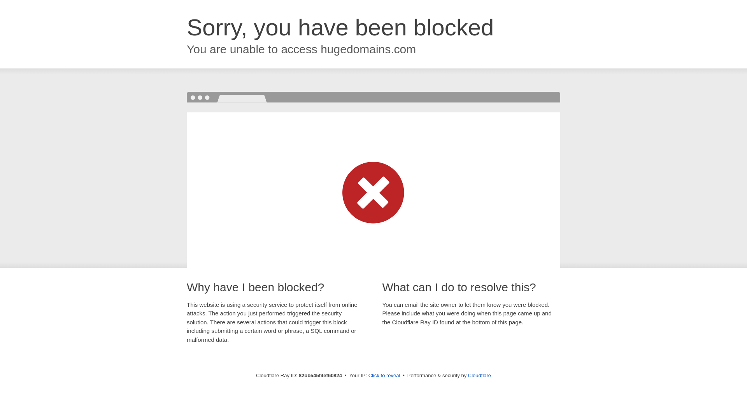  Describe the element at coordinates (384, 376) in the screenshot. I see `Click to reveal` at that location.